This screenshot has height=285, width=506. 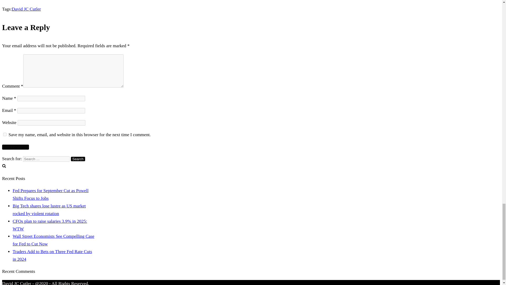 I want to click on Post Comment, so click(x=15, y=147).